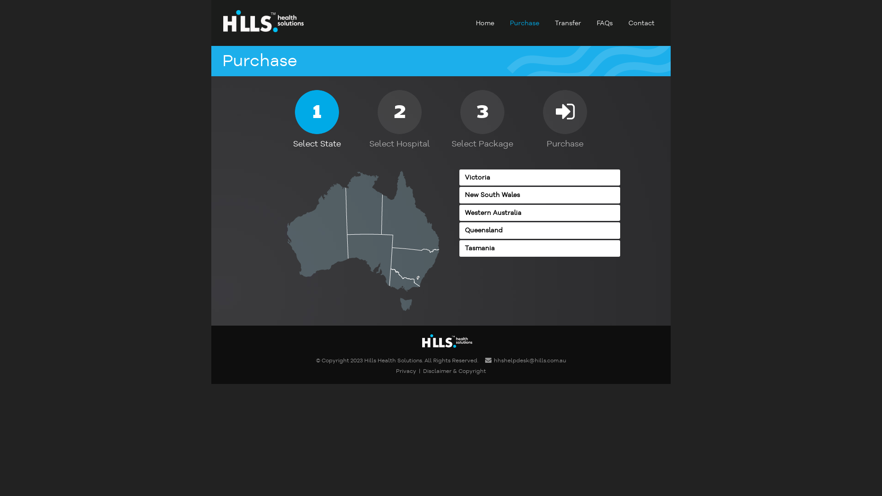 The height and width of the screenshot is (496, 882). Describe the element at coordinates (540, 213) in the screenshot. I see `Western Australia` at that location.